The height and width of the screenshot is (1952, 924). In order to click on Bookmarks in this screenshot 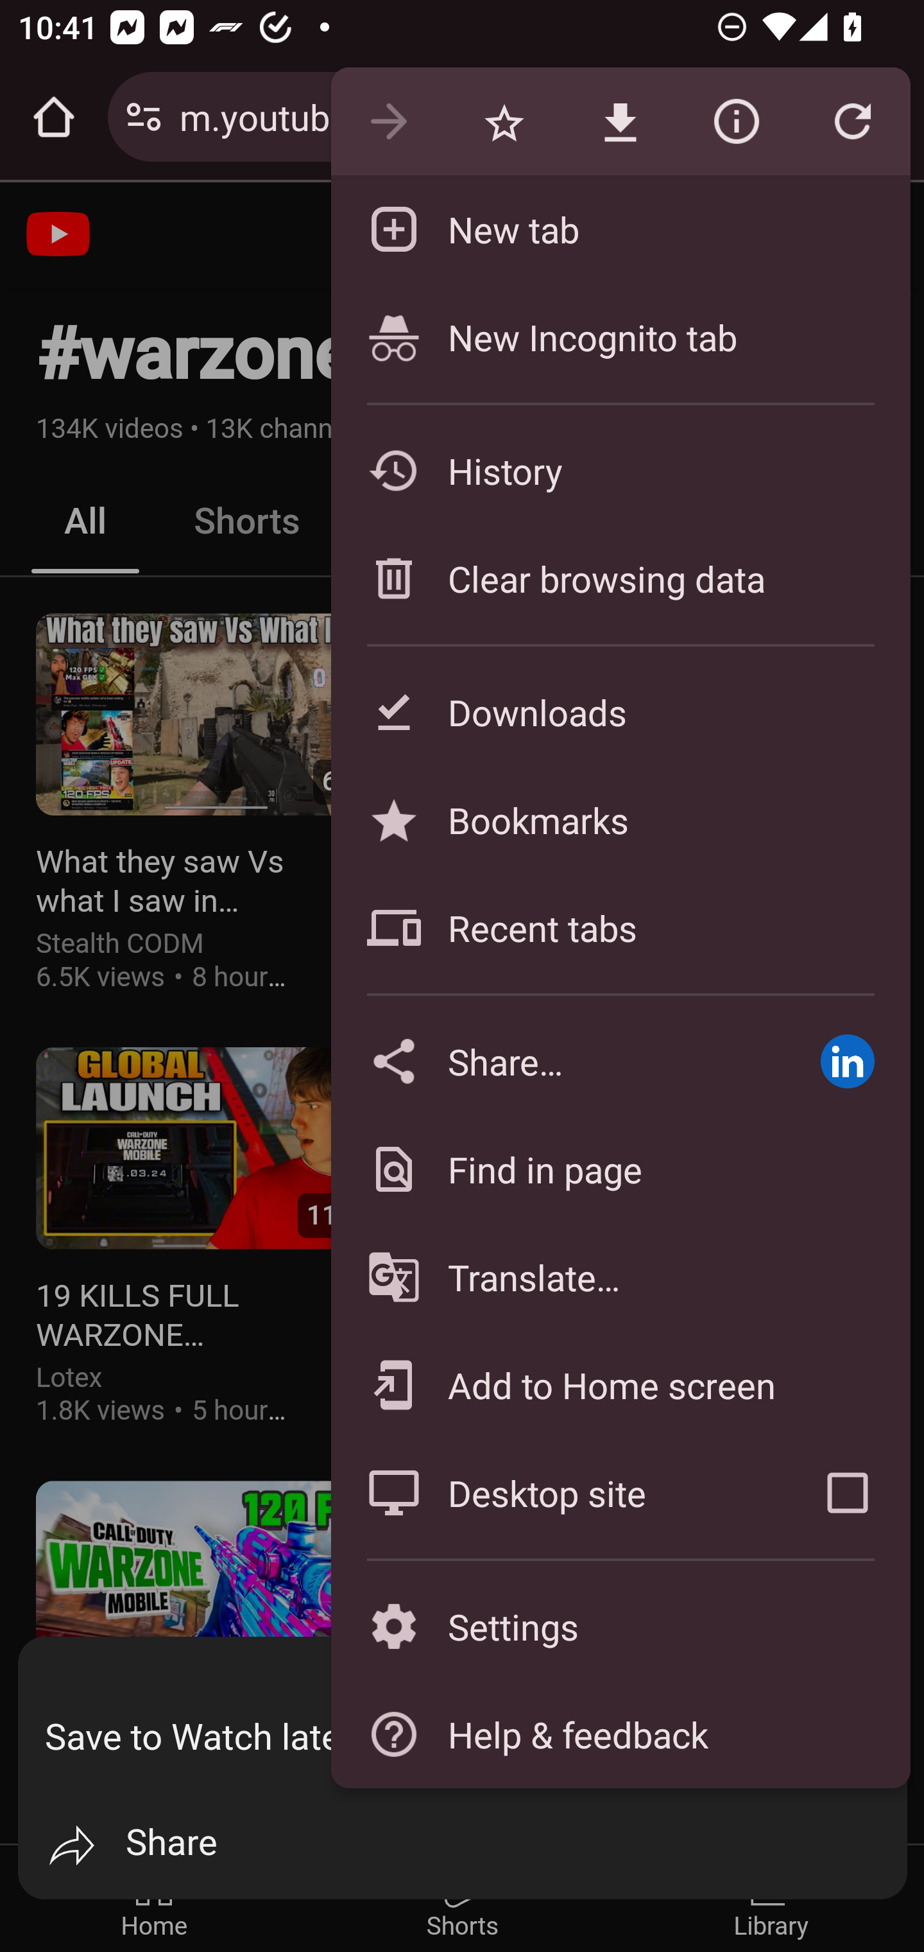, I will do `click(620, 819)`.